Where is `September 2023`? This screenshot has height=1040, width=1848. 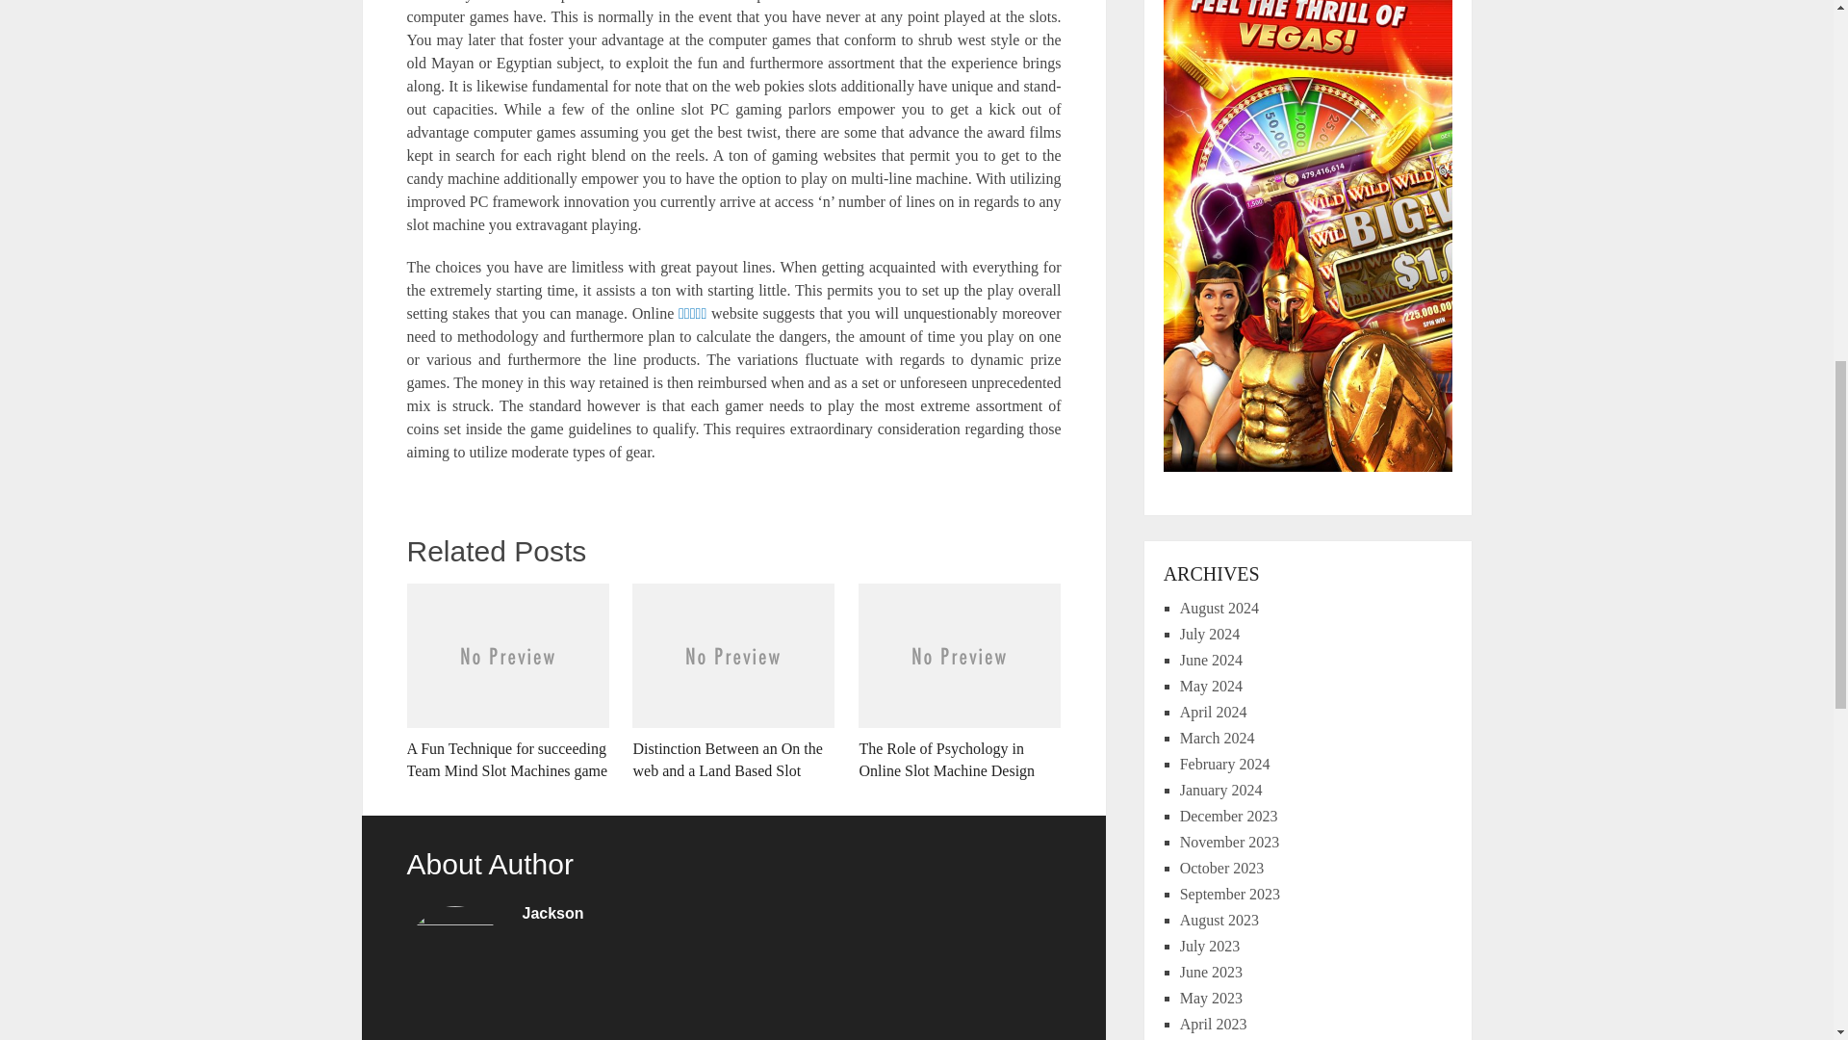 September 2023 is located at coordinates (1230, 894).